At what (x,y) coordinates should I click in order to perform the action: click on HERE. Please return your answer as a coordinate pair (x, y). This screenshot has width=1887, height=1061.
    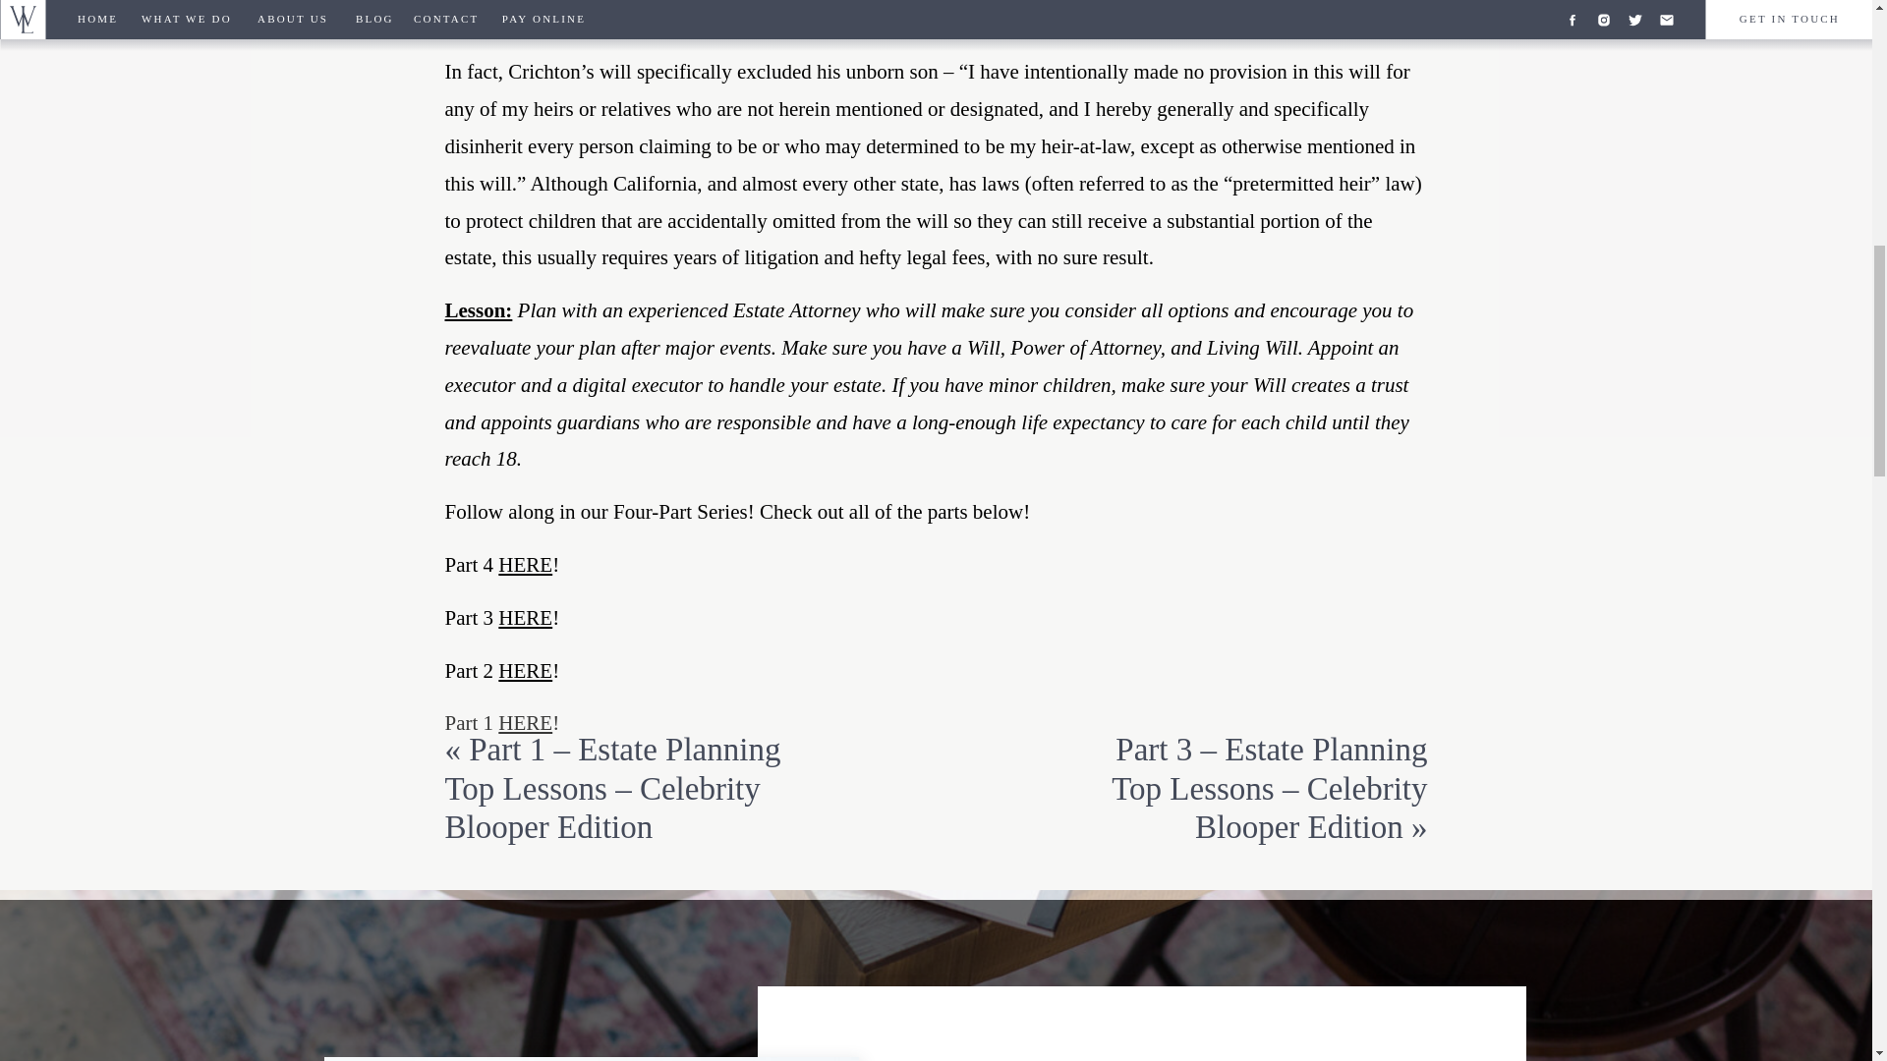
    Looking at the image, I should click on (525, 564).